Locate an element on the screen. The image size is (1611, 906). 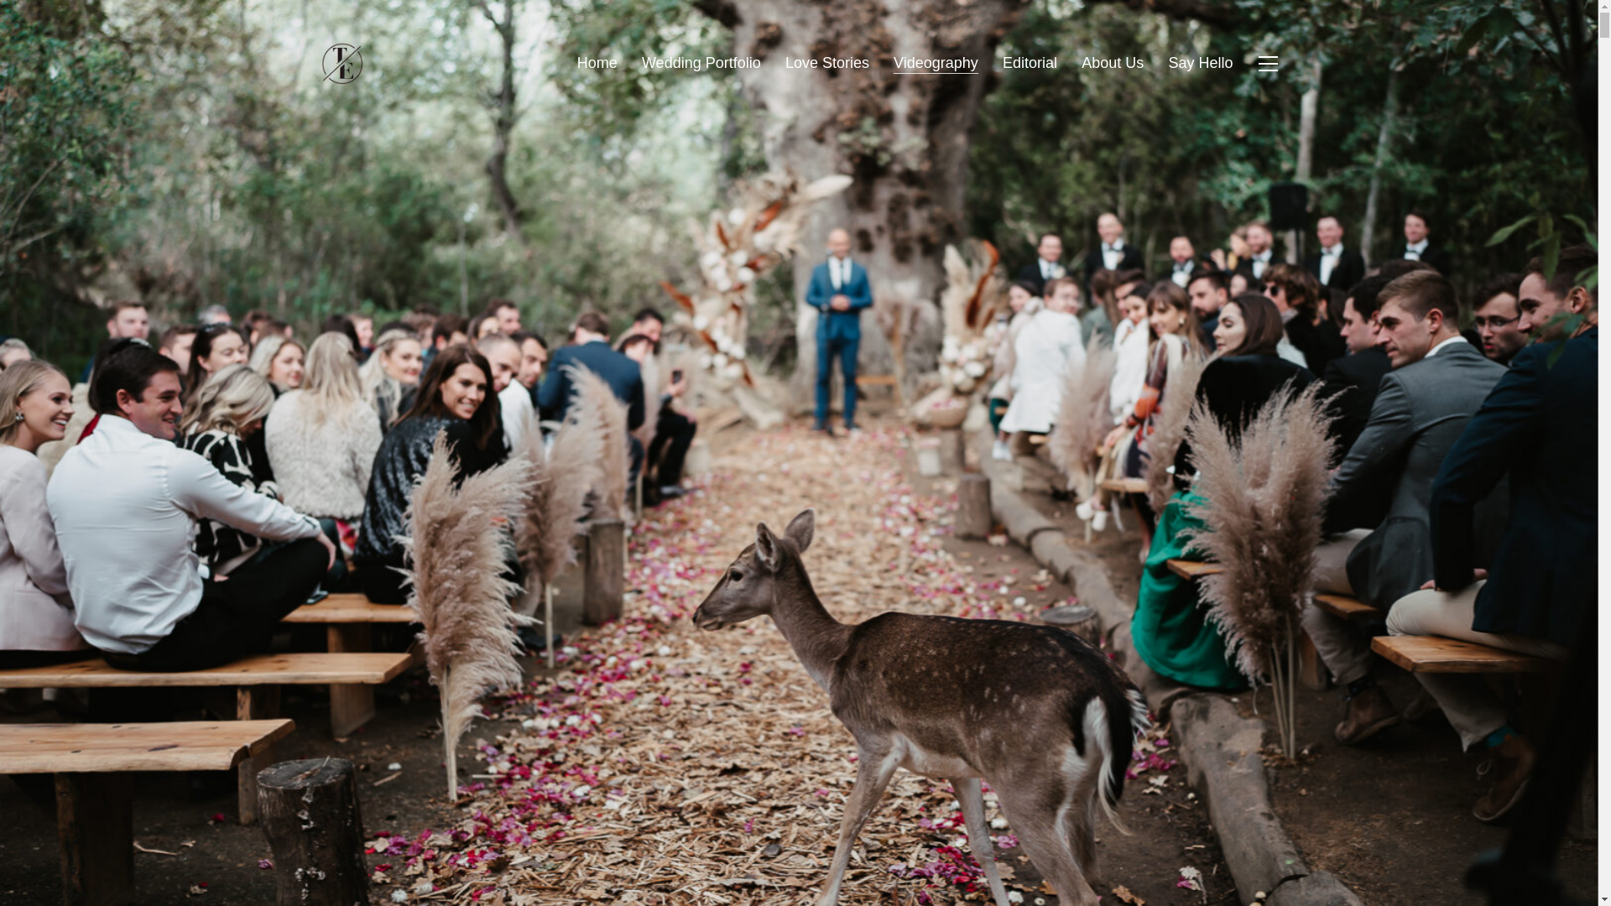
About Us is located at coordinates (1113, 63).